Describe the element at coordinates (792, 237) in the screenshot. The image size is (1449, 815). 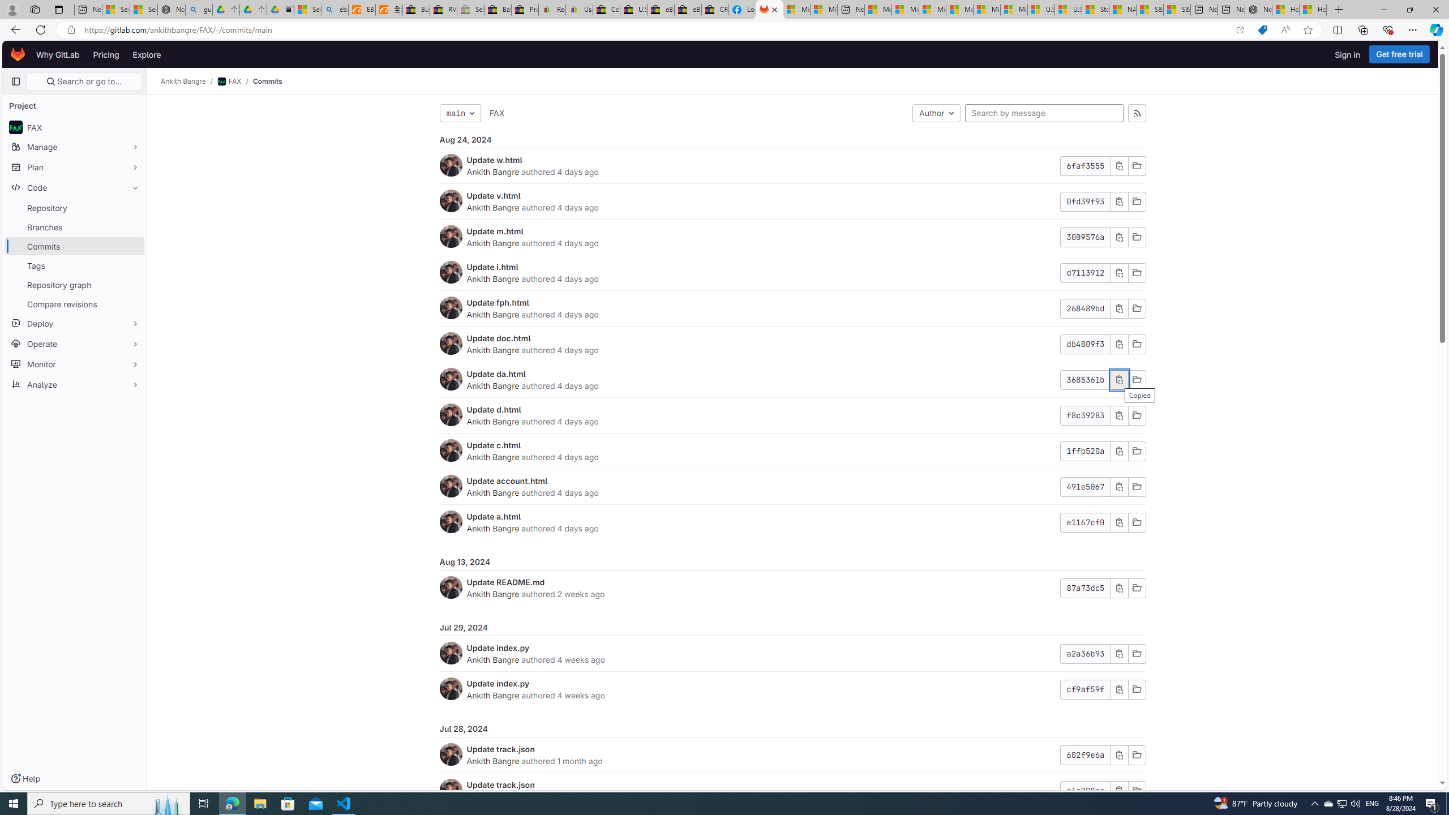
I see `Update m.htmlAnkith Bangre authored 4 days ago3009576a` at that location.